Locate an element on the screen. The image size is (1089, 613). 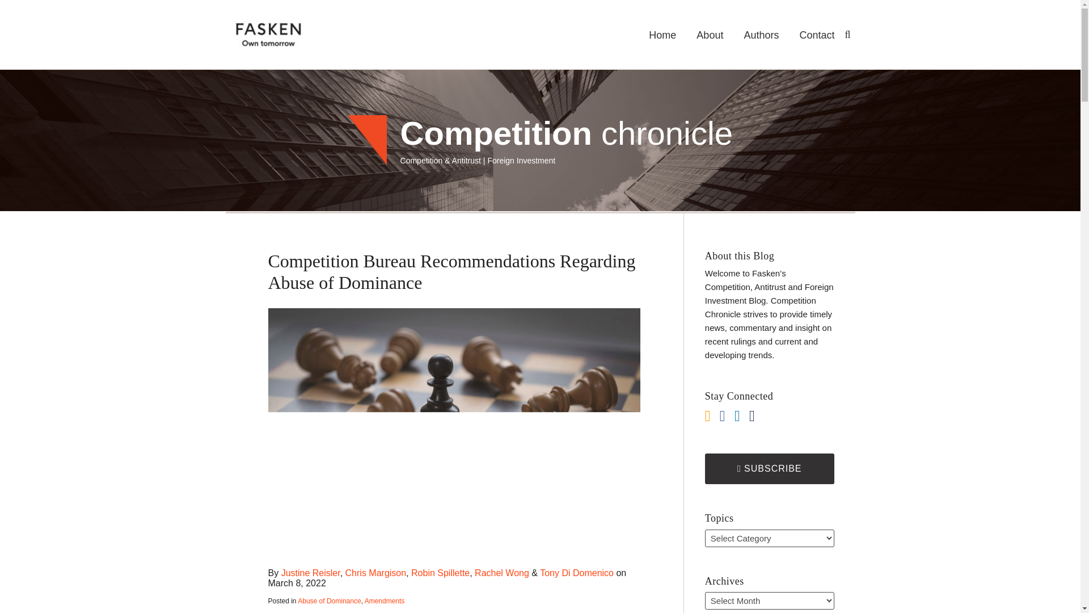
Chris Margison is located at coordinates (375, 573).